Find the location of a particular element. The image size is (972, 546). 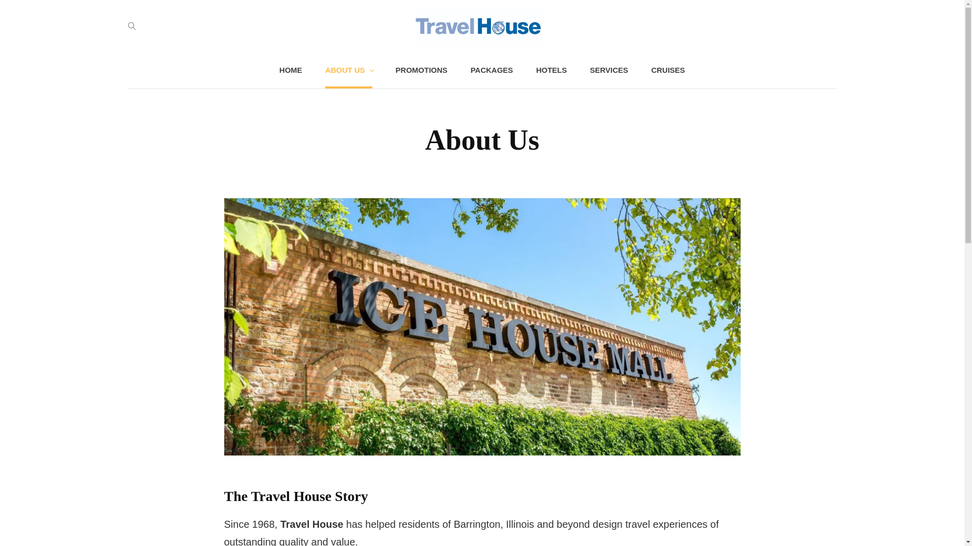

SERVICES is located at coordinates (609, 70).